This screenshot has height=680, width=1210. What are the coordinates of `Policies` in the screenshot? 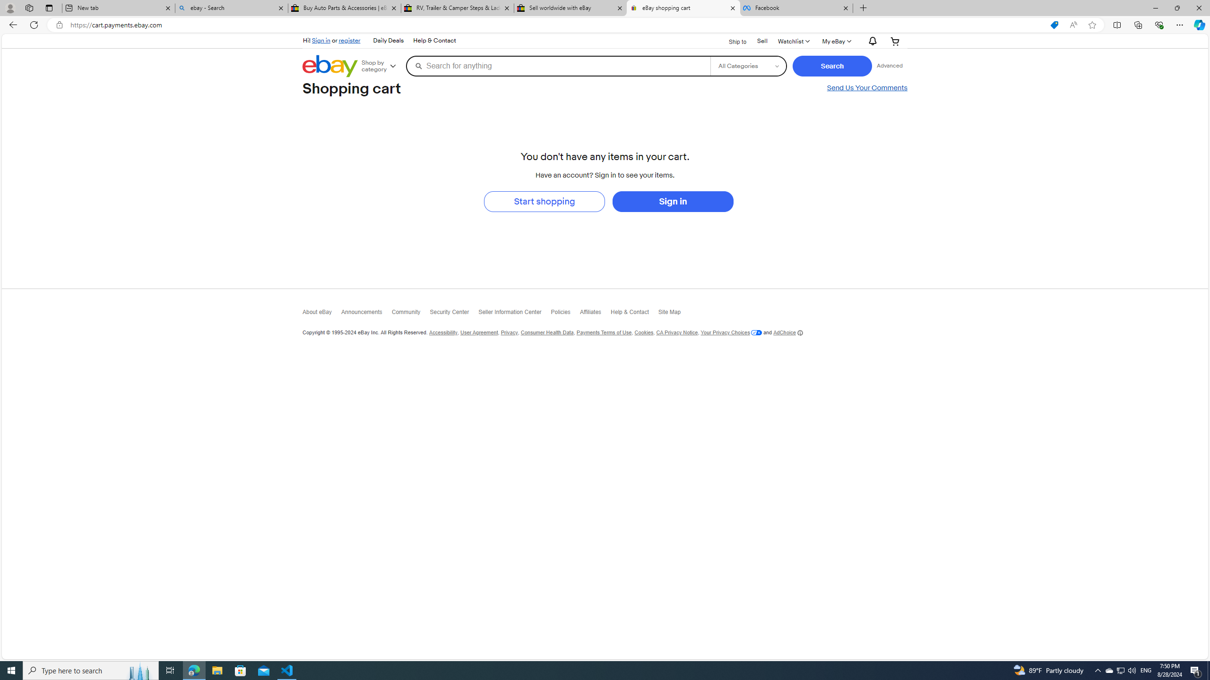 It's located at (565, 314).